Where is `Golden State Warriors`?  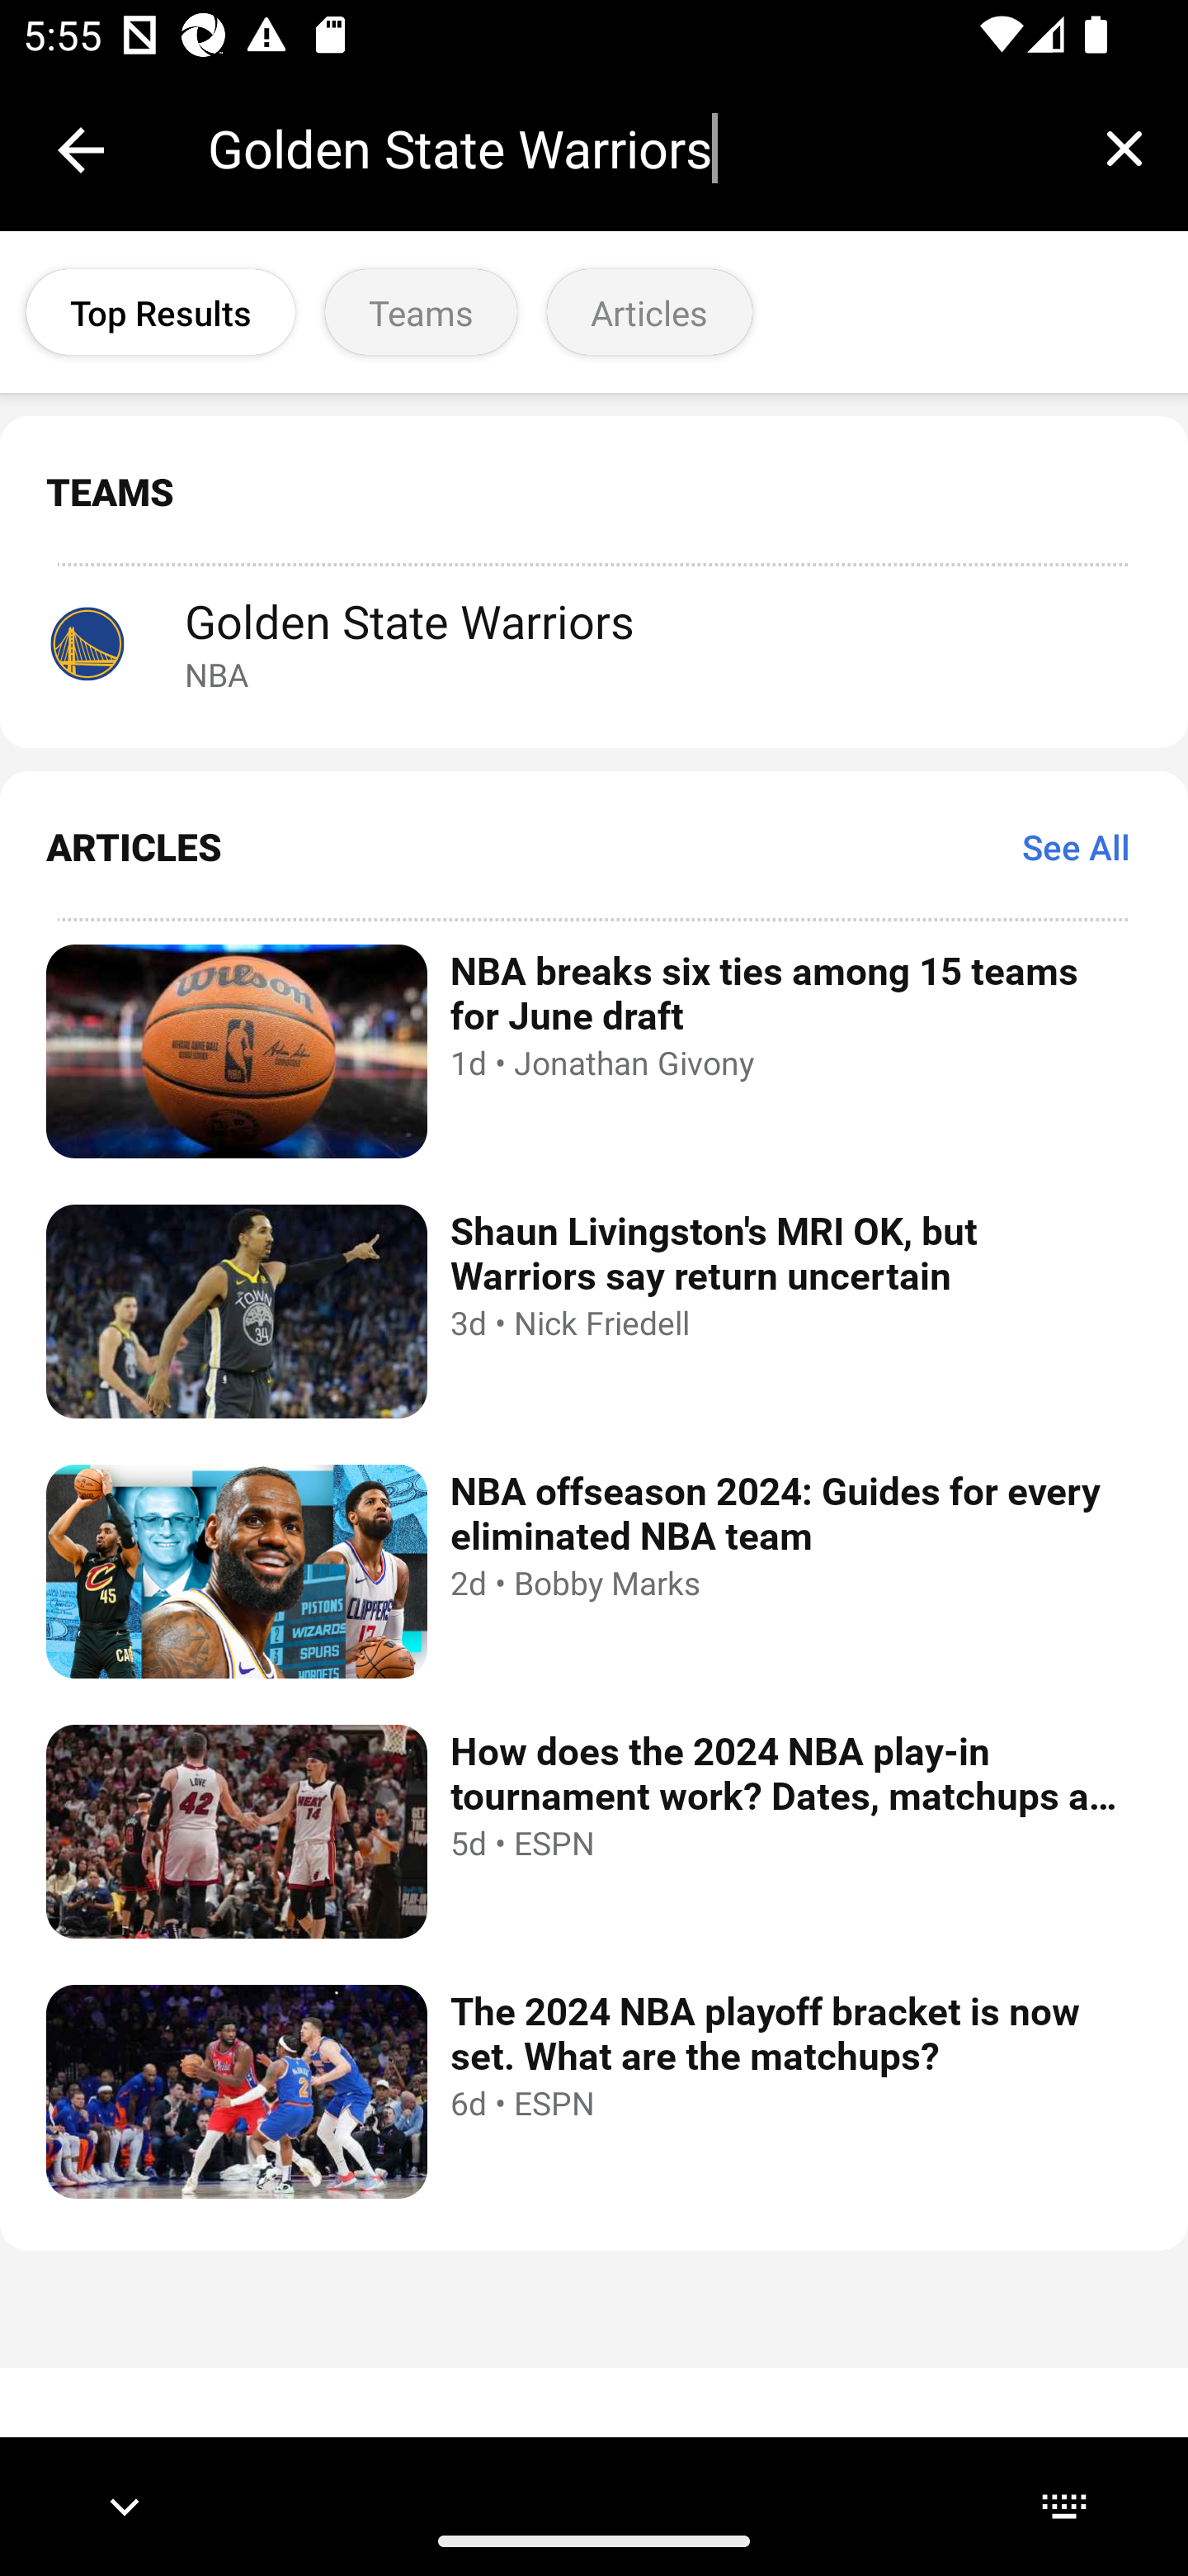 Golden State Warriors is located at coordinates (634, 149).